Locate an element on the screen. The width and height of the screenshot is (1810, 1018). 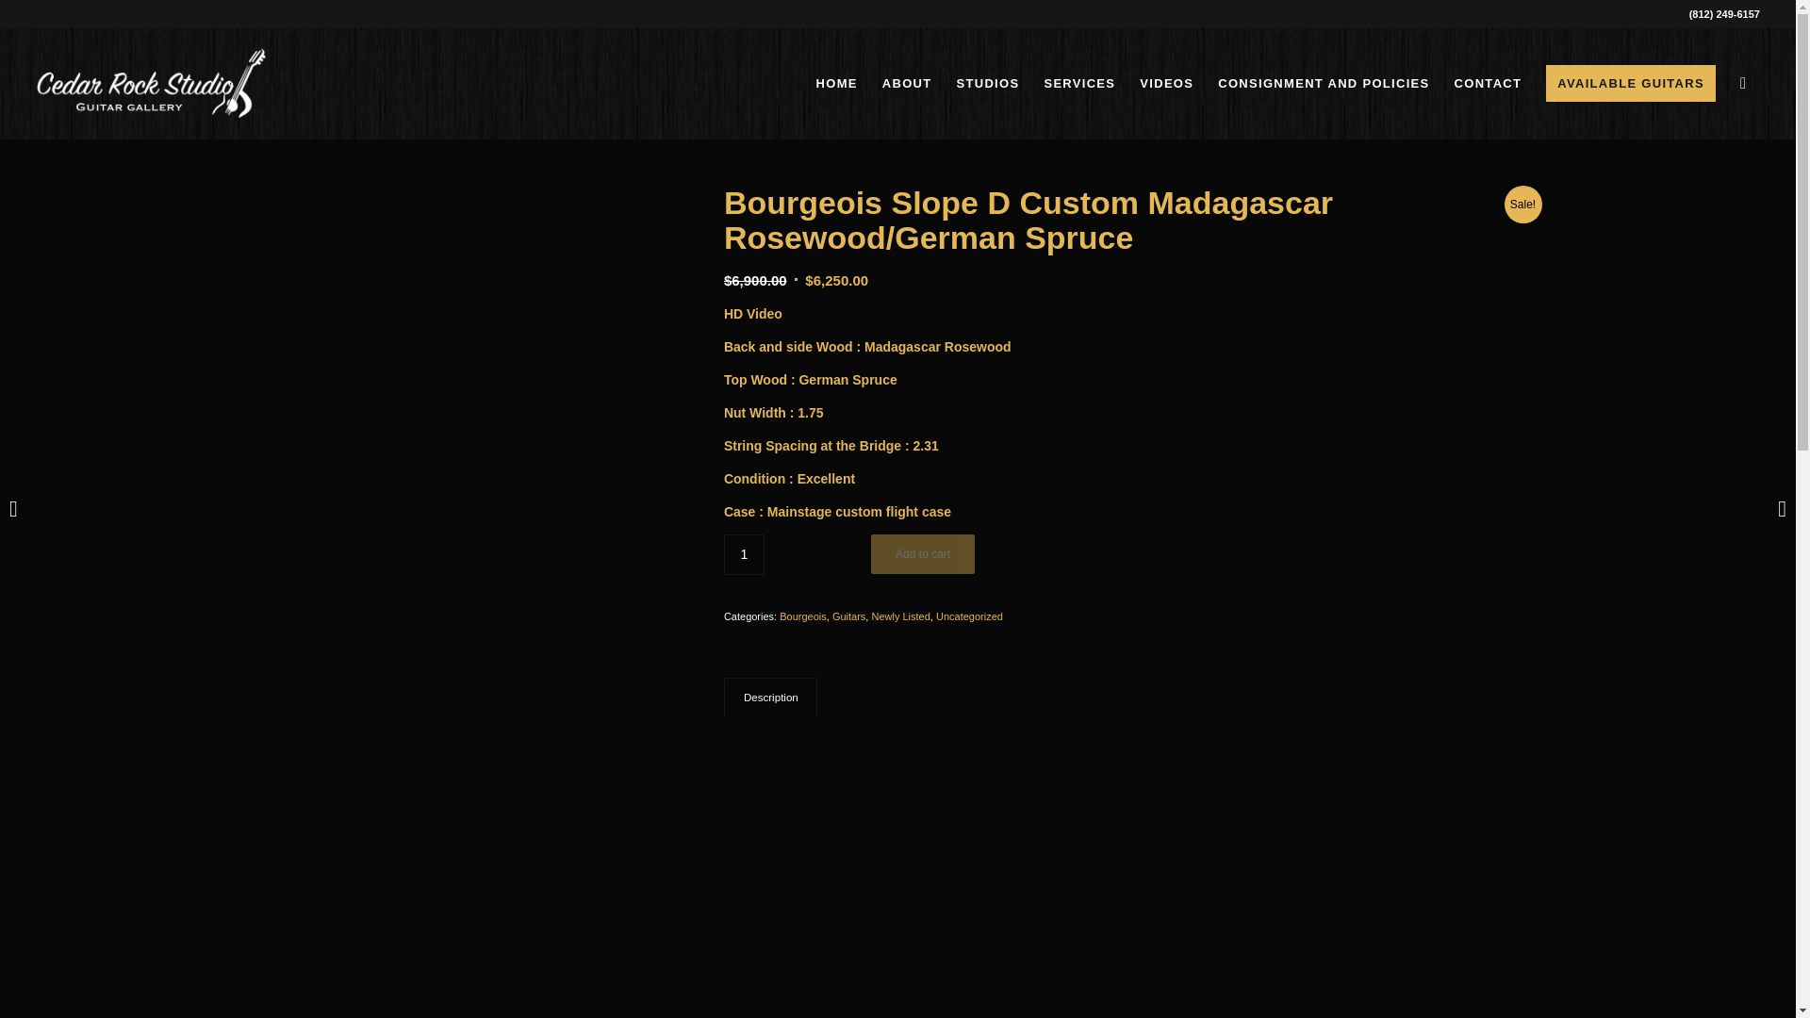
CONSIGNMENT AND POLICIES is located at coordinates (1323, 83).